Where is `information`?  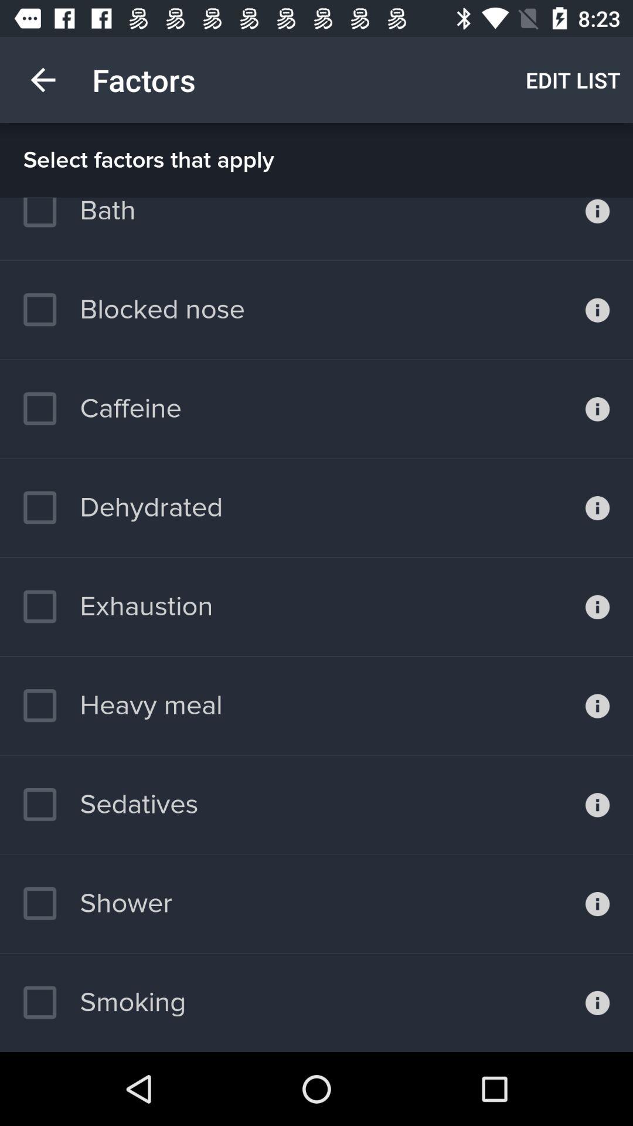 information is located at coordinates (598, 310).